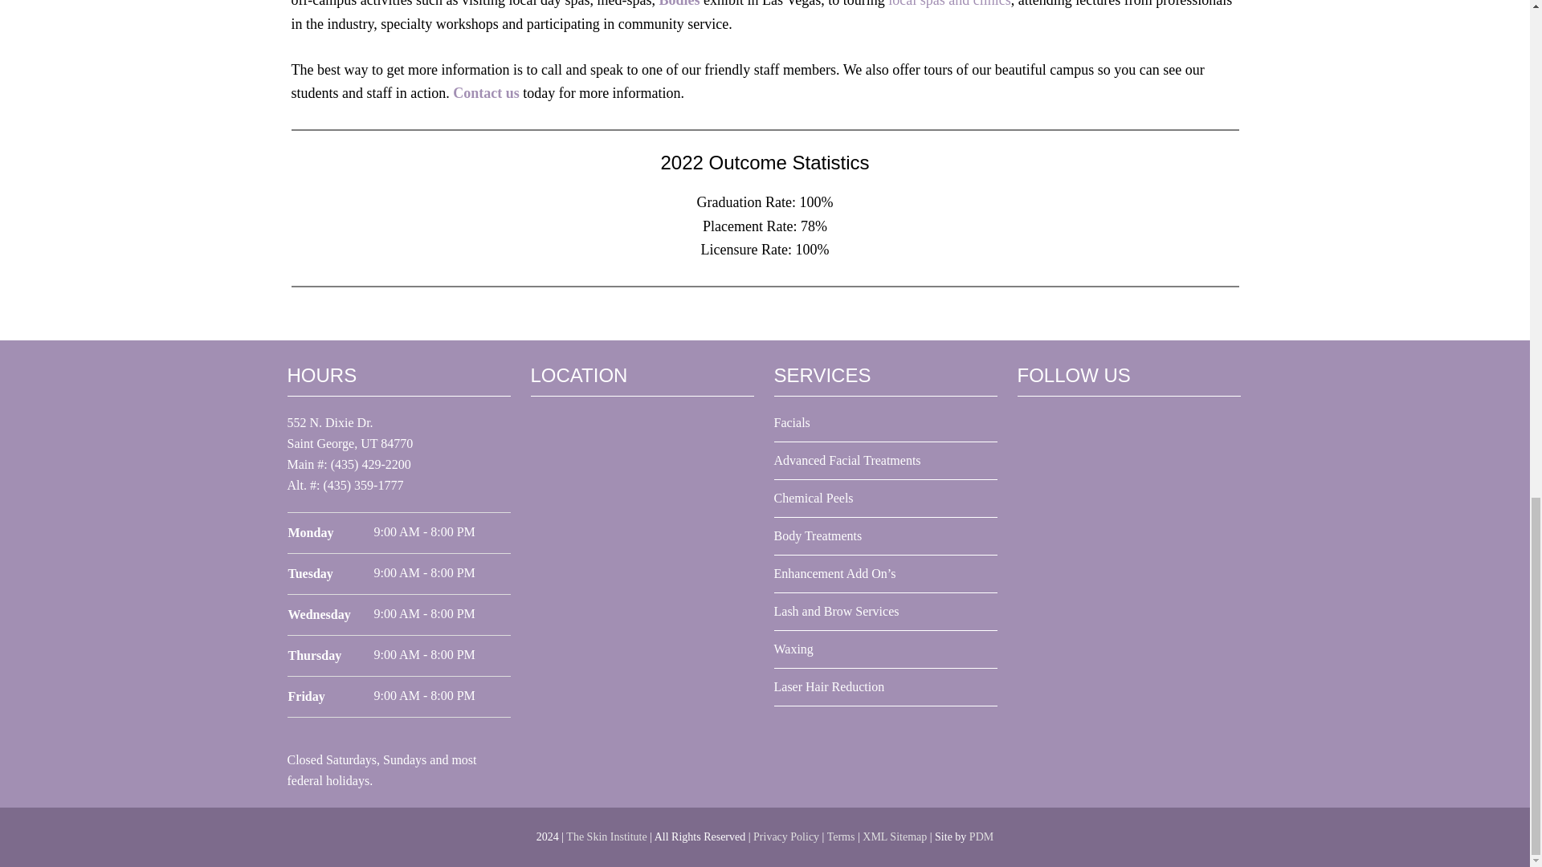  What do you see at coordinates (818, 535) in the screenshot?
I see `Body Treatments` at bounding box center [818, 535].